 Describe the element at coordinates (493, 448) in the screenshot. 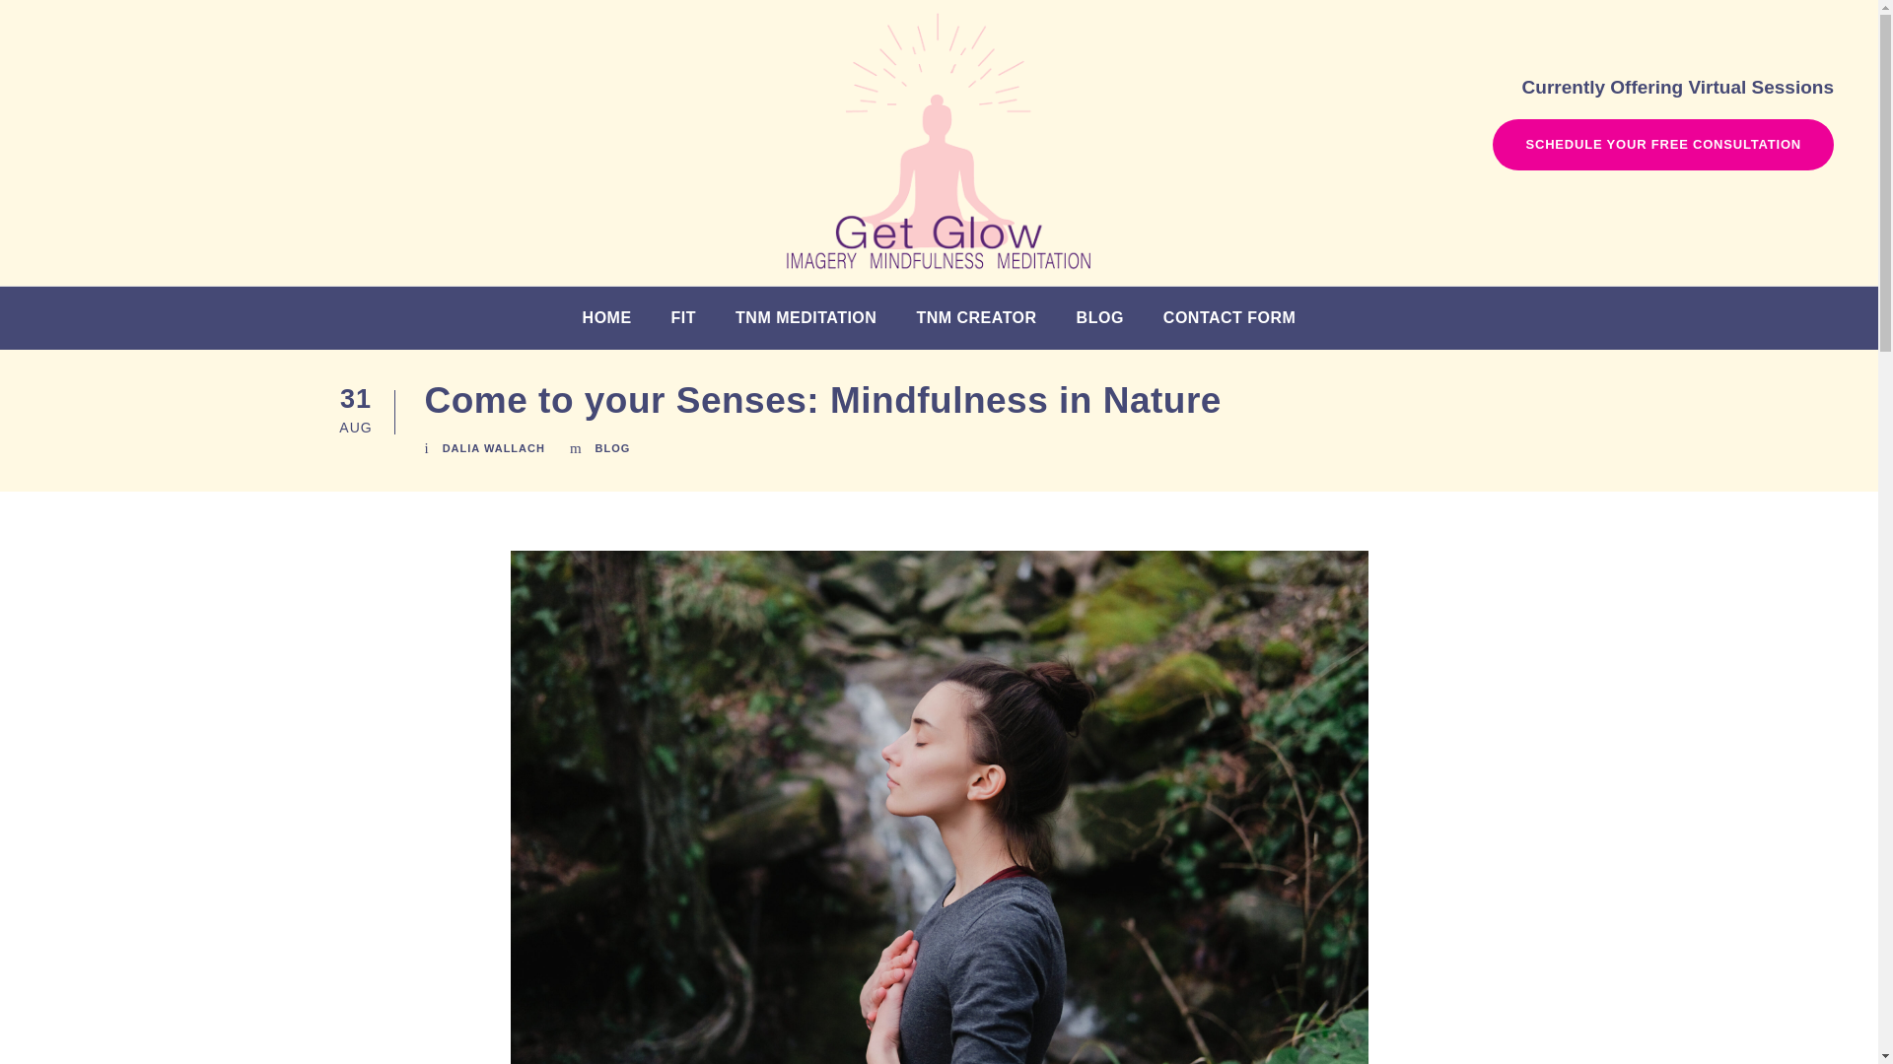

I see `Posts by Dalia Wallach` at that location.